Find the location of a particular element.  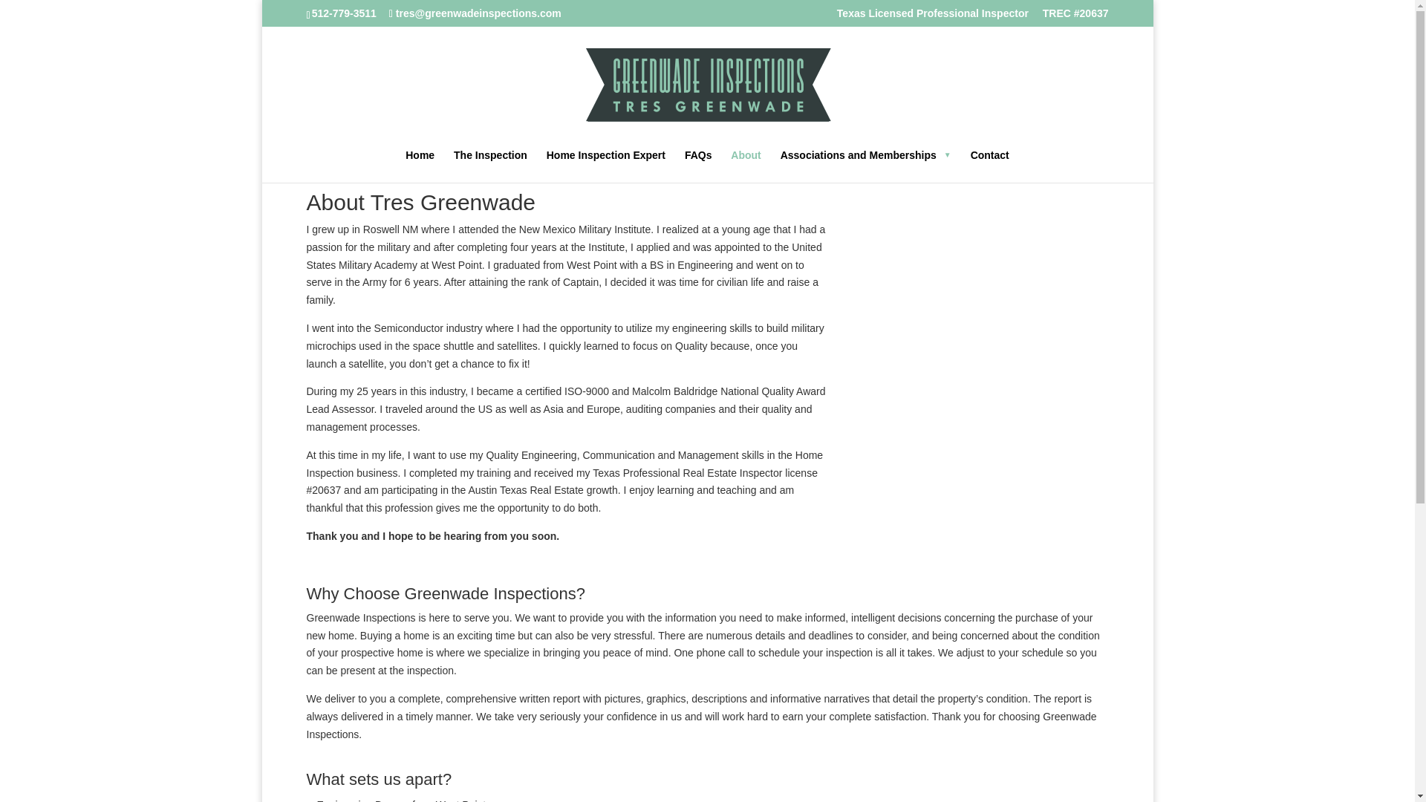

Contact is located at coordinates (990, 166).